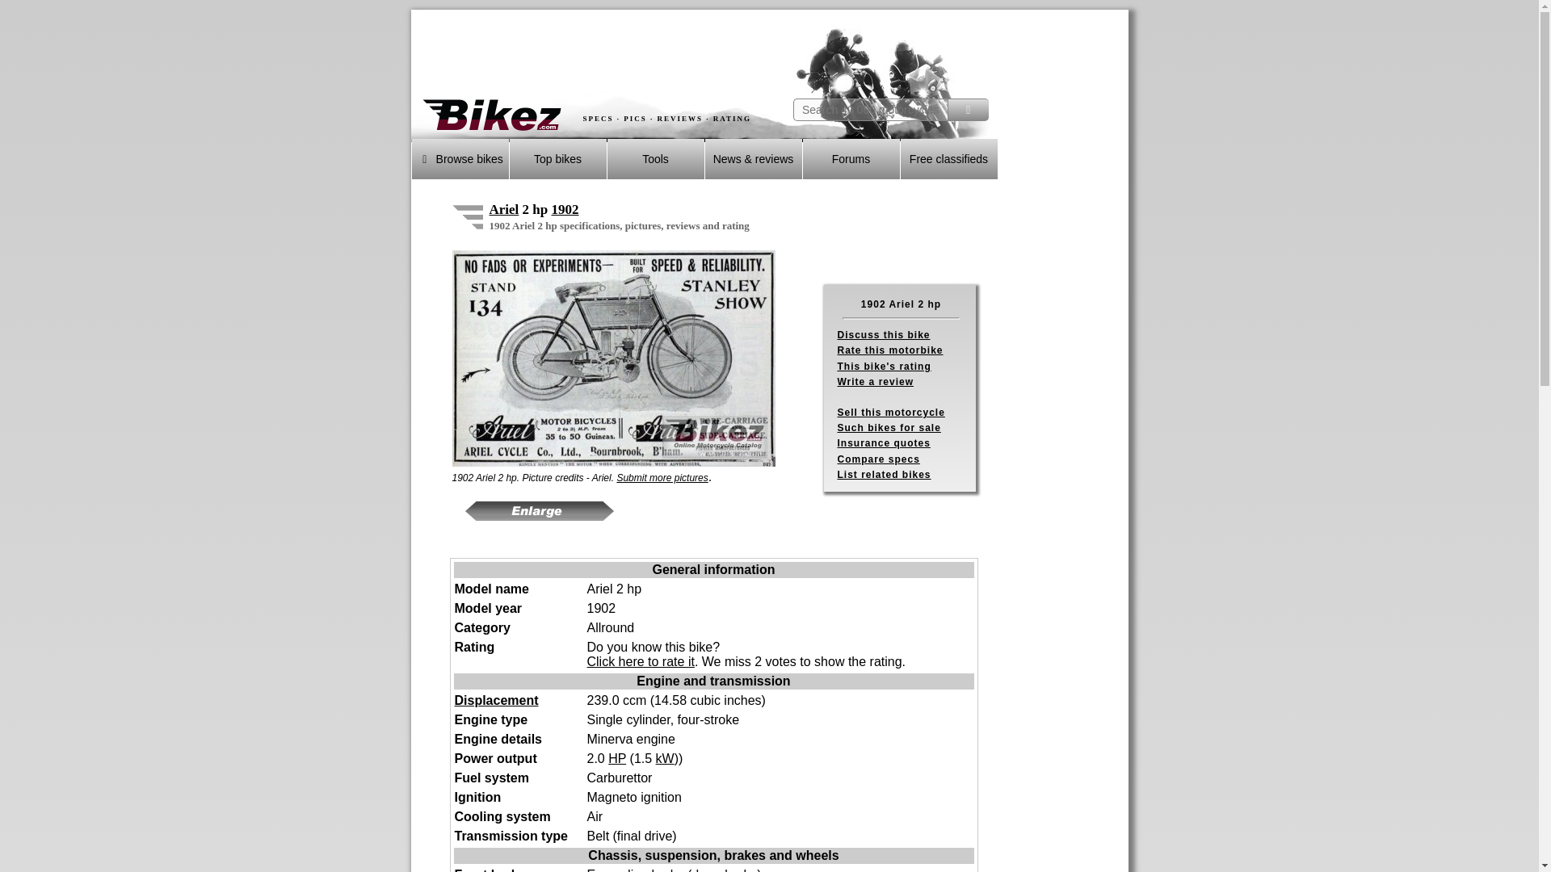 The height and width of the screenshot is (872, 1551). I want to click on Browse bikes, so click(460, 158).